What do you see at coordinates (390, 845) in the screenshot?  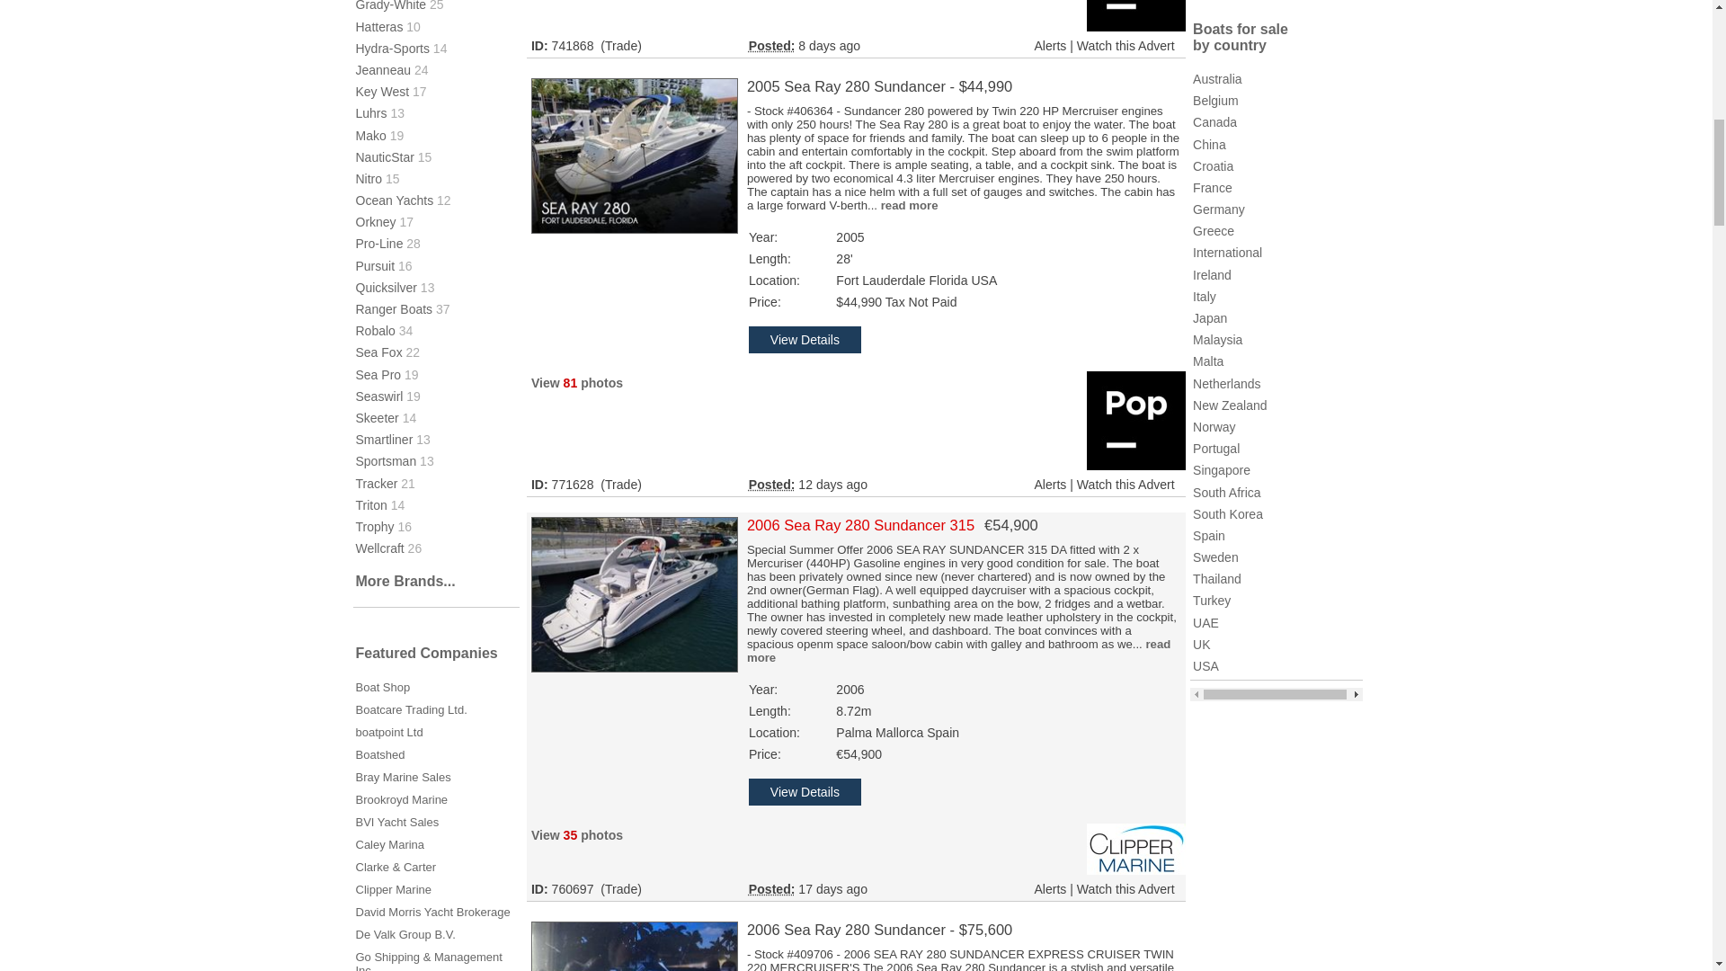 I see `Caley Marina, UK` at bounding box center [390, 845].